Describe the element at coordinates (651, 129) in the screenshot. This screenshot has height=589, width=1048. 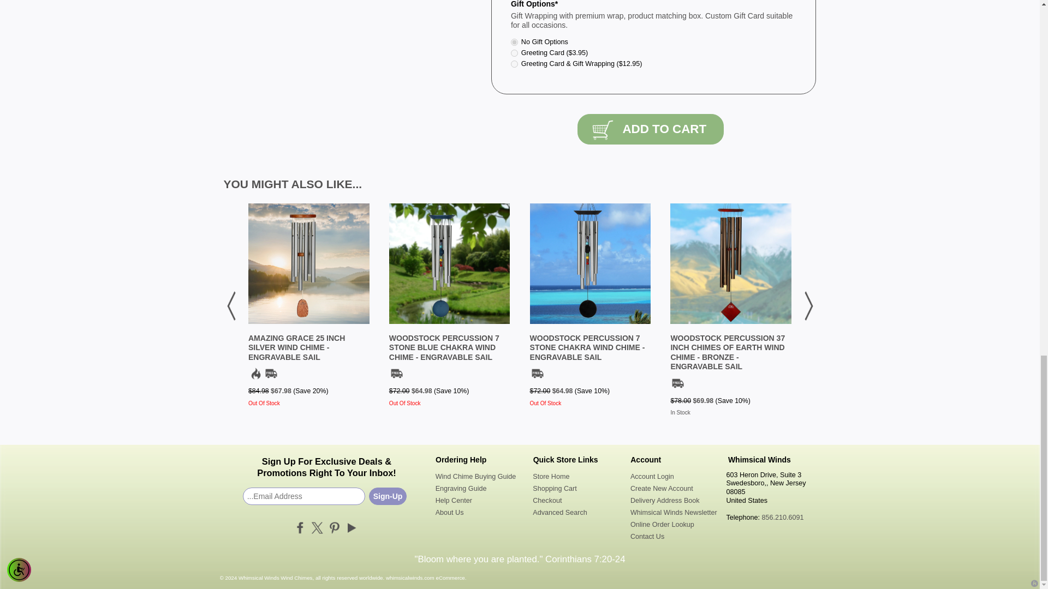
I see `Add to Cart` at that location.